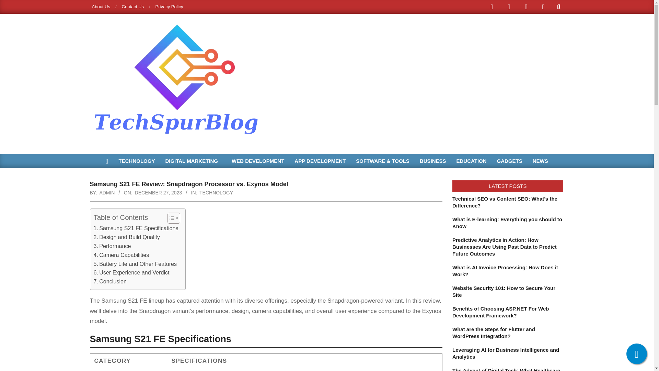 The image size is (659, 371). What do you see at coordinates (132, 7) in the screenshot?
I see `Contact Us` at bounding box center [132, 7].